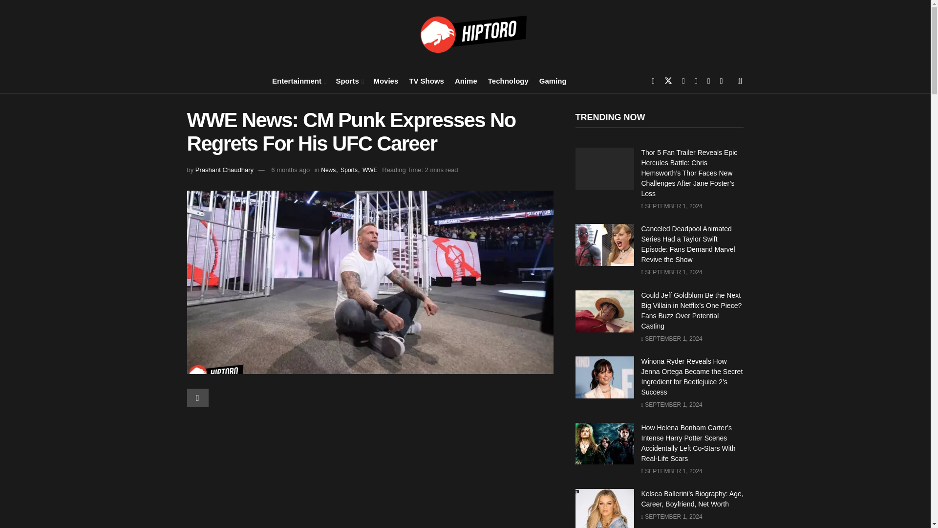 This screenshot has width=938, height=528. Describe the element at coordinates (385, 80) in the screenshot. I see `Movies` at that location.